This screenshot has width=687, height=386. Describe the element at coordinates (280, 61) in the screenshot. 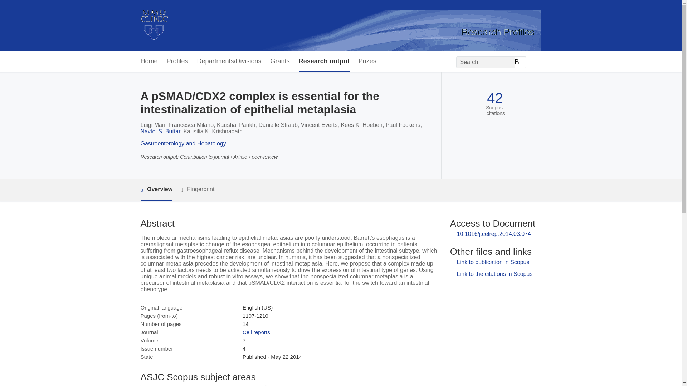

I see `Grants` at that location.